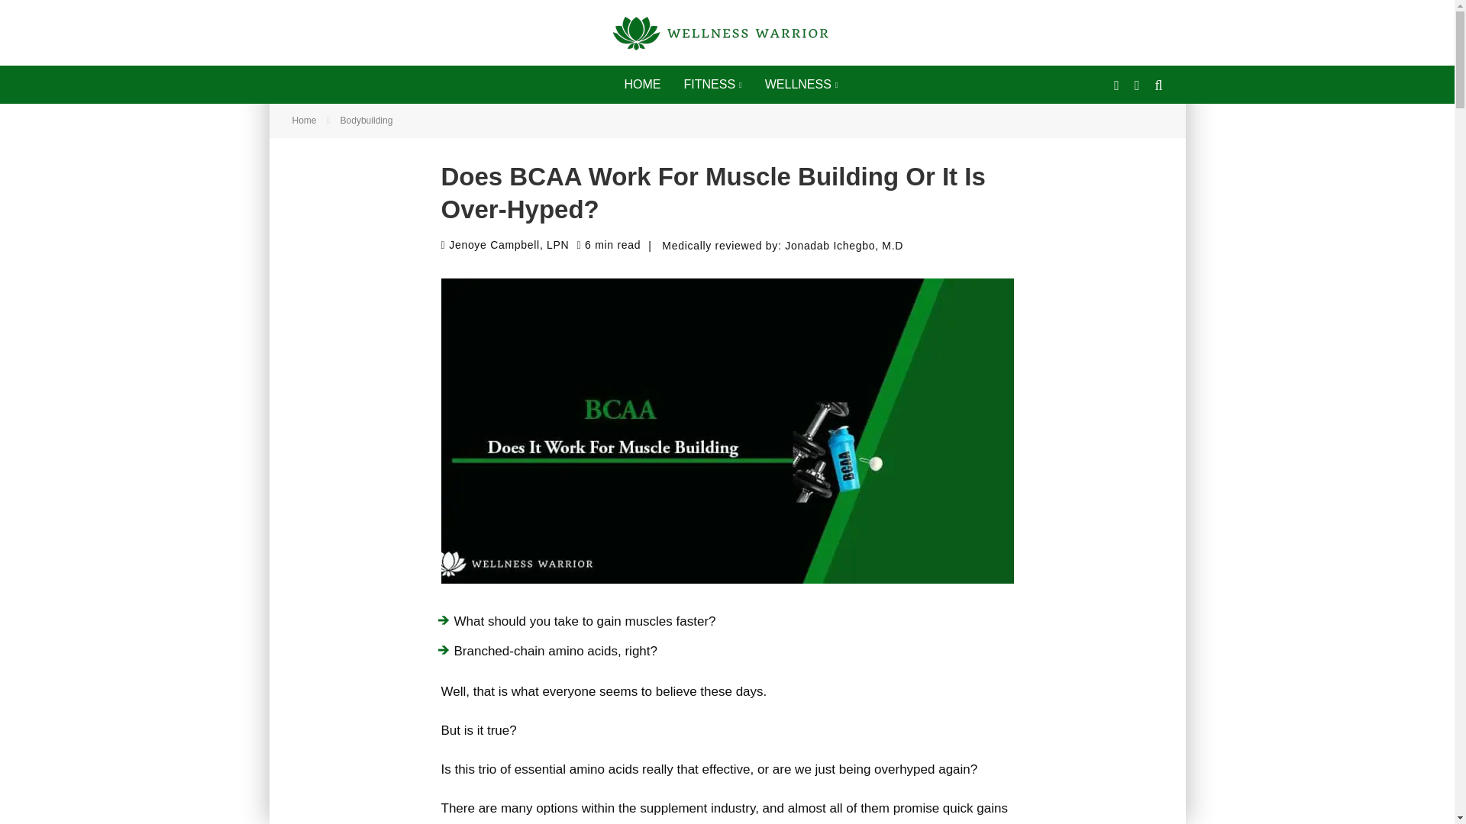 This screenshot has width=1466, height=824. I want to click on FITNESS, so click(712, 85).